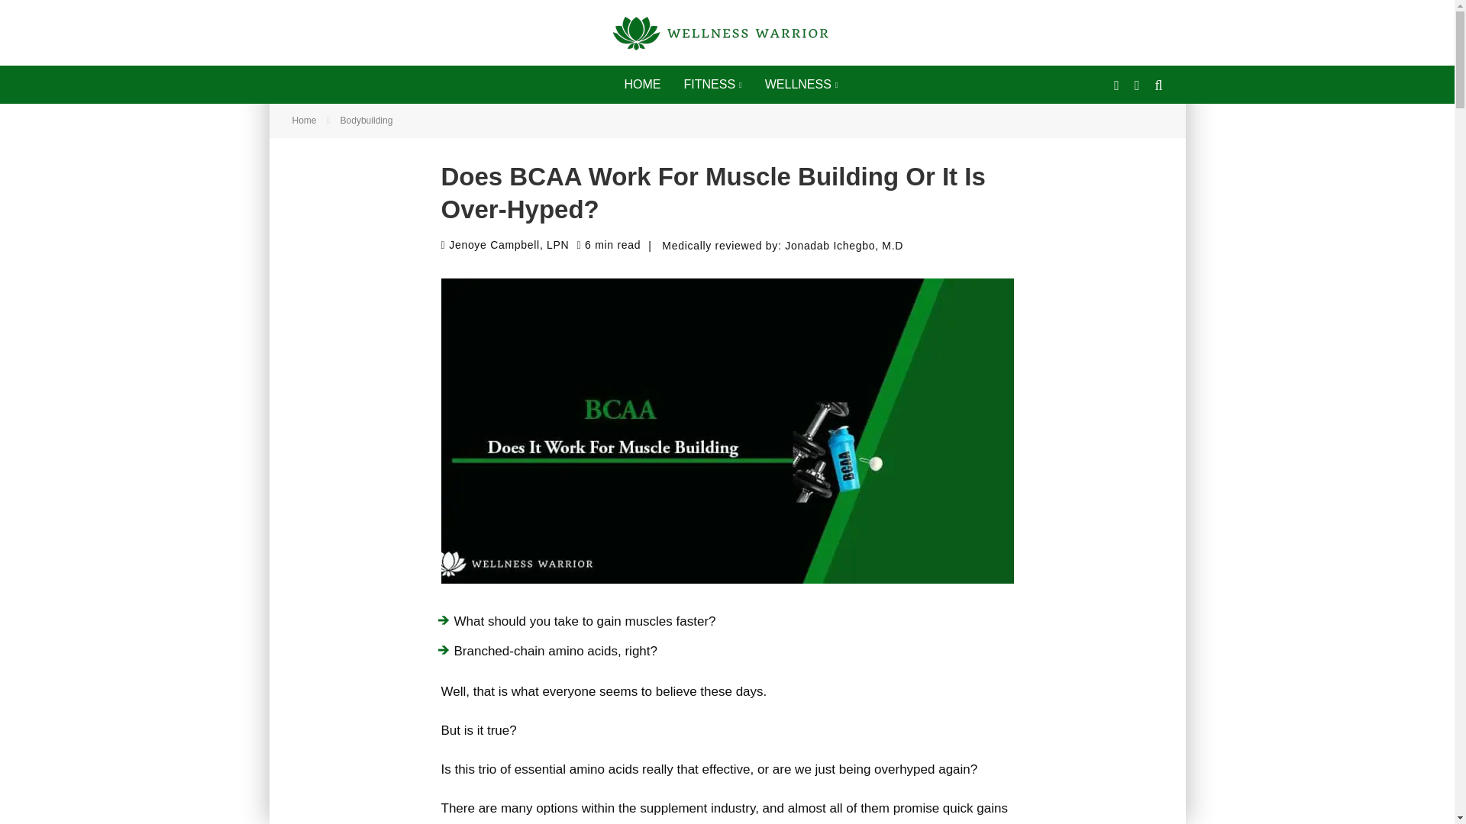 This screenshot has width=1466, height=824. I want to click on FITNESS, so click(712, 85).